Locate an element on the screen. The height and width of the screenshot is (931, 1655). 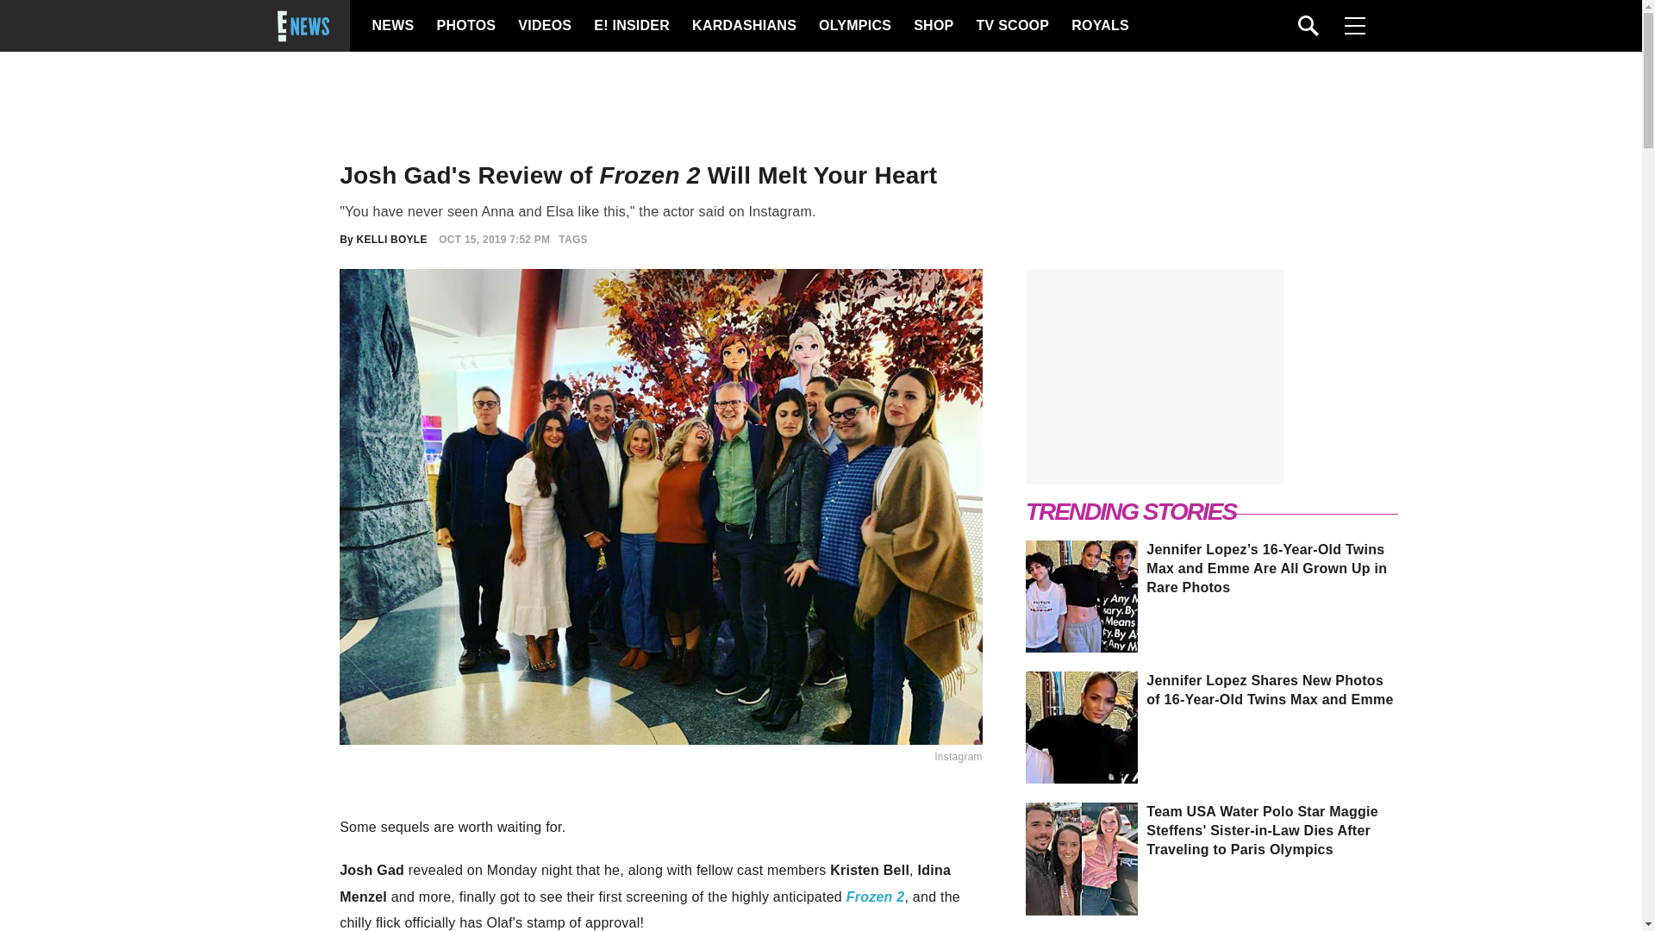
KARDASHIANS is located at coordinates (743, 26).